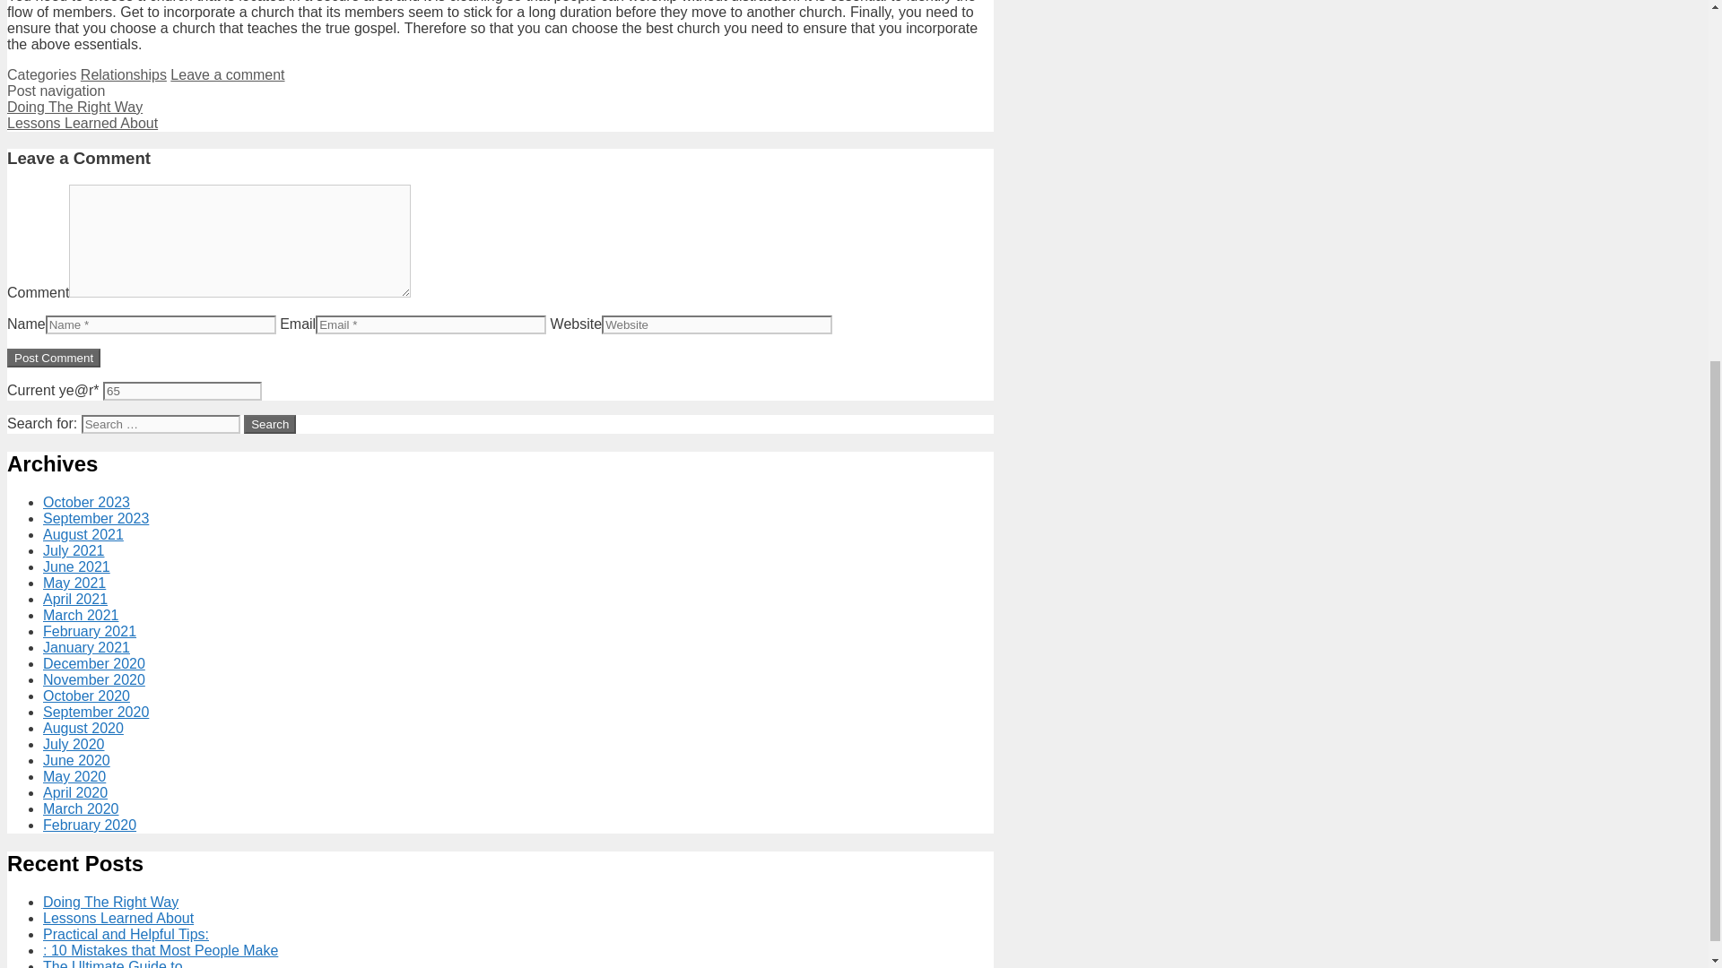 The image size is (1722, 968). What do you see at coordinates (83, 122) in the screenshot?
I see `Lessons Learned About` at bounding box center [83, 122].